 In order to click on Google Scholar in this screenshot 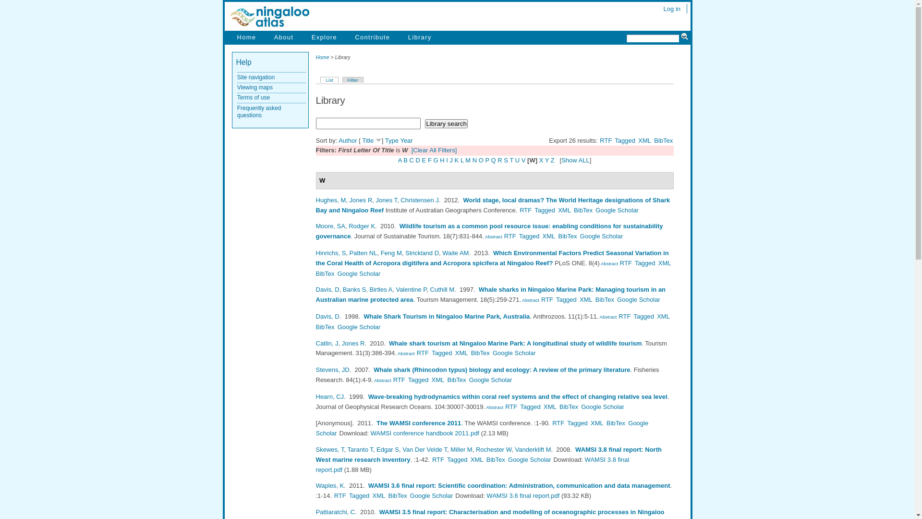, I will do `click(482, 428)`.